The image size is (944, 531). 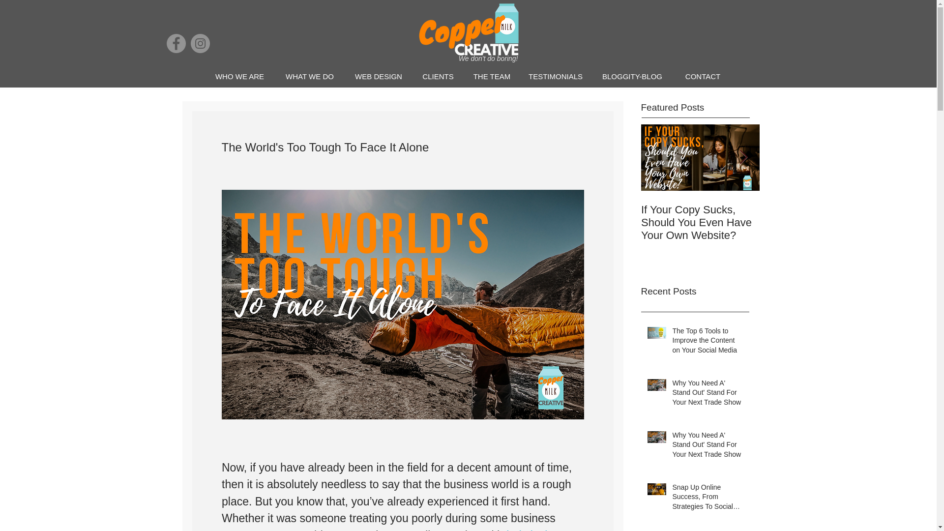 What do you see at coordinates (708, 499) in the screenshot?
I see `Snap Up Online Success, From Strategies To Social Media` at bounding box center [708, 499].